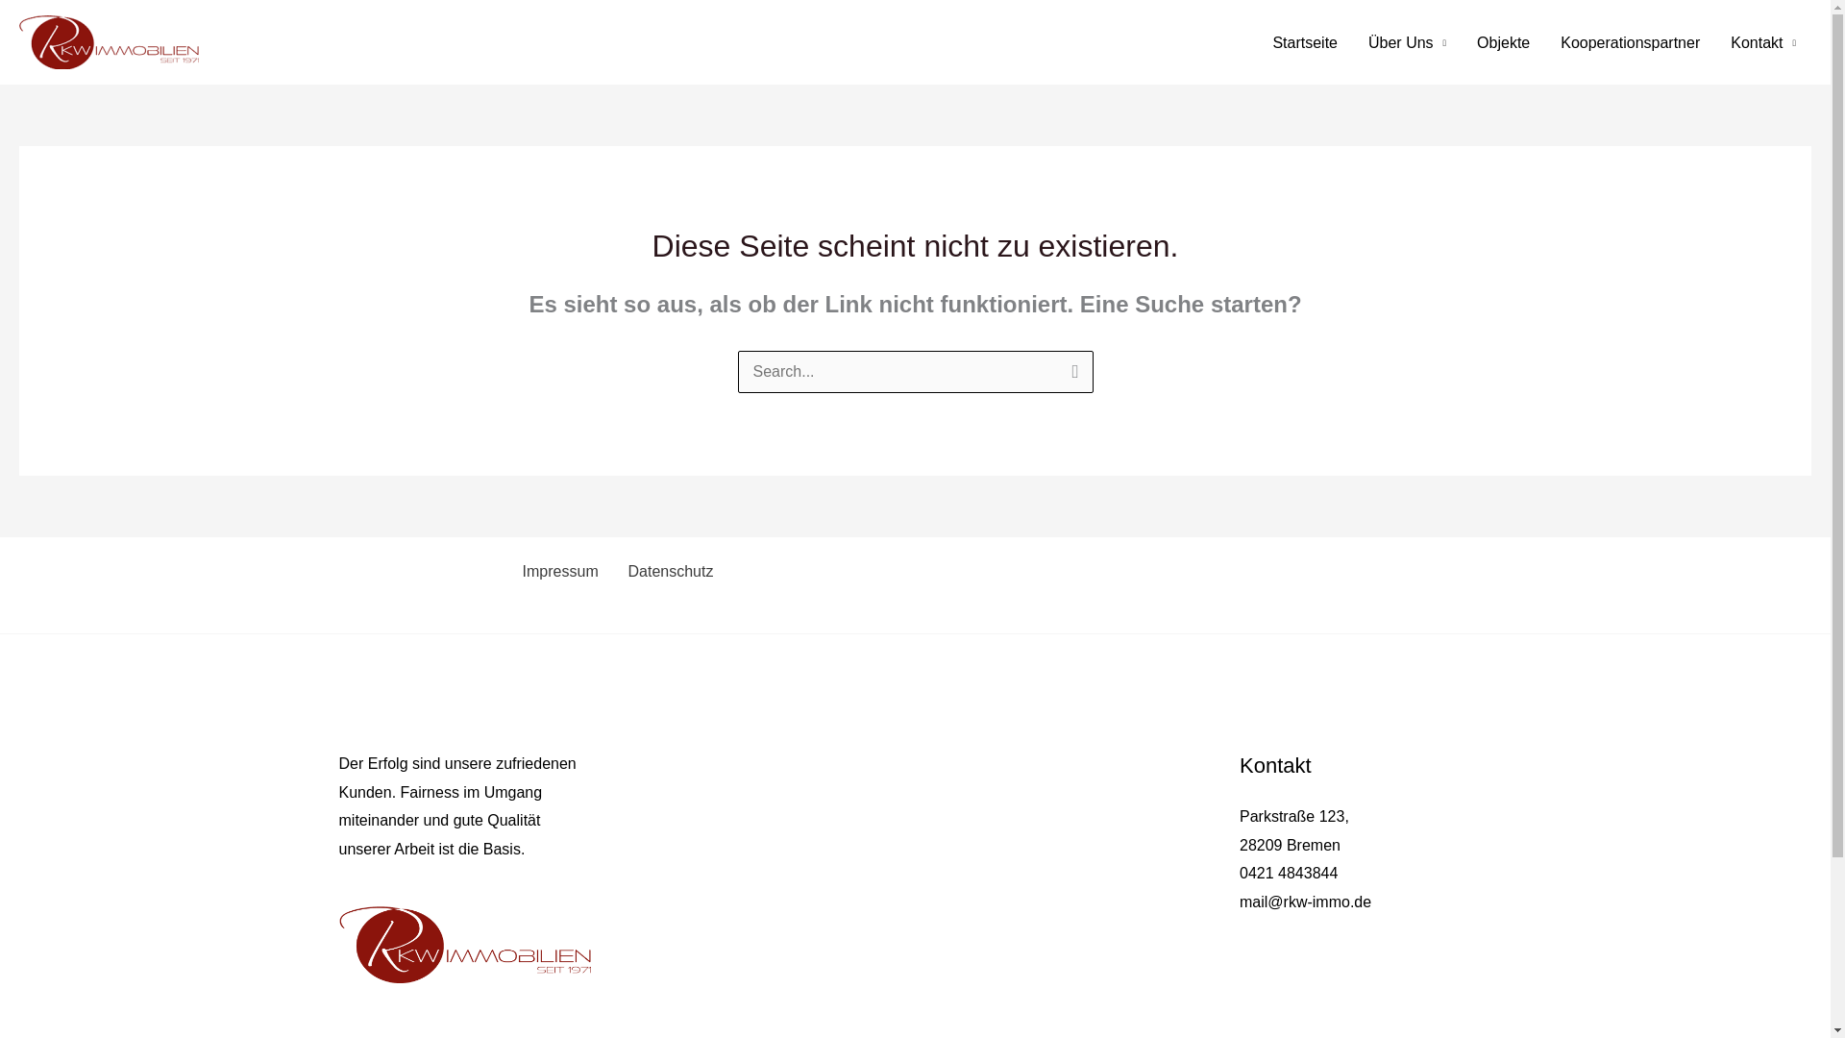  I want to click on Kontakt, so click(1763, 40).